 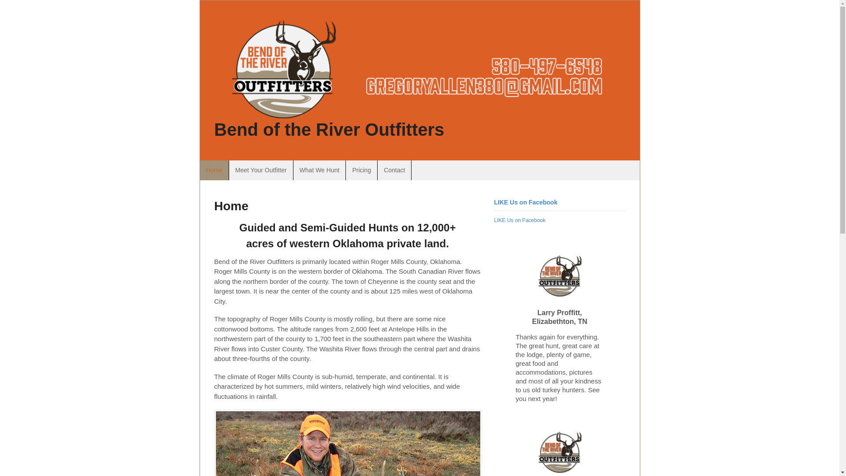 I want to click on Contact, so click(x=394, y=170).